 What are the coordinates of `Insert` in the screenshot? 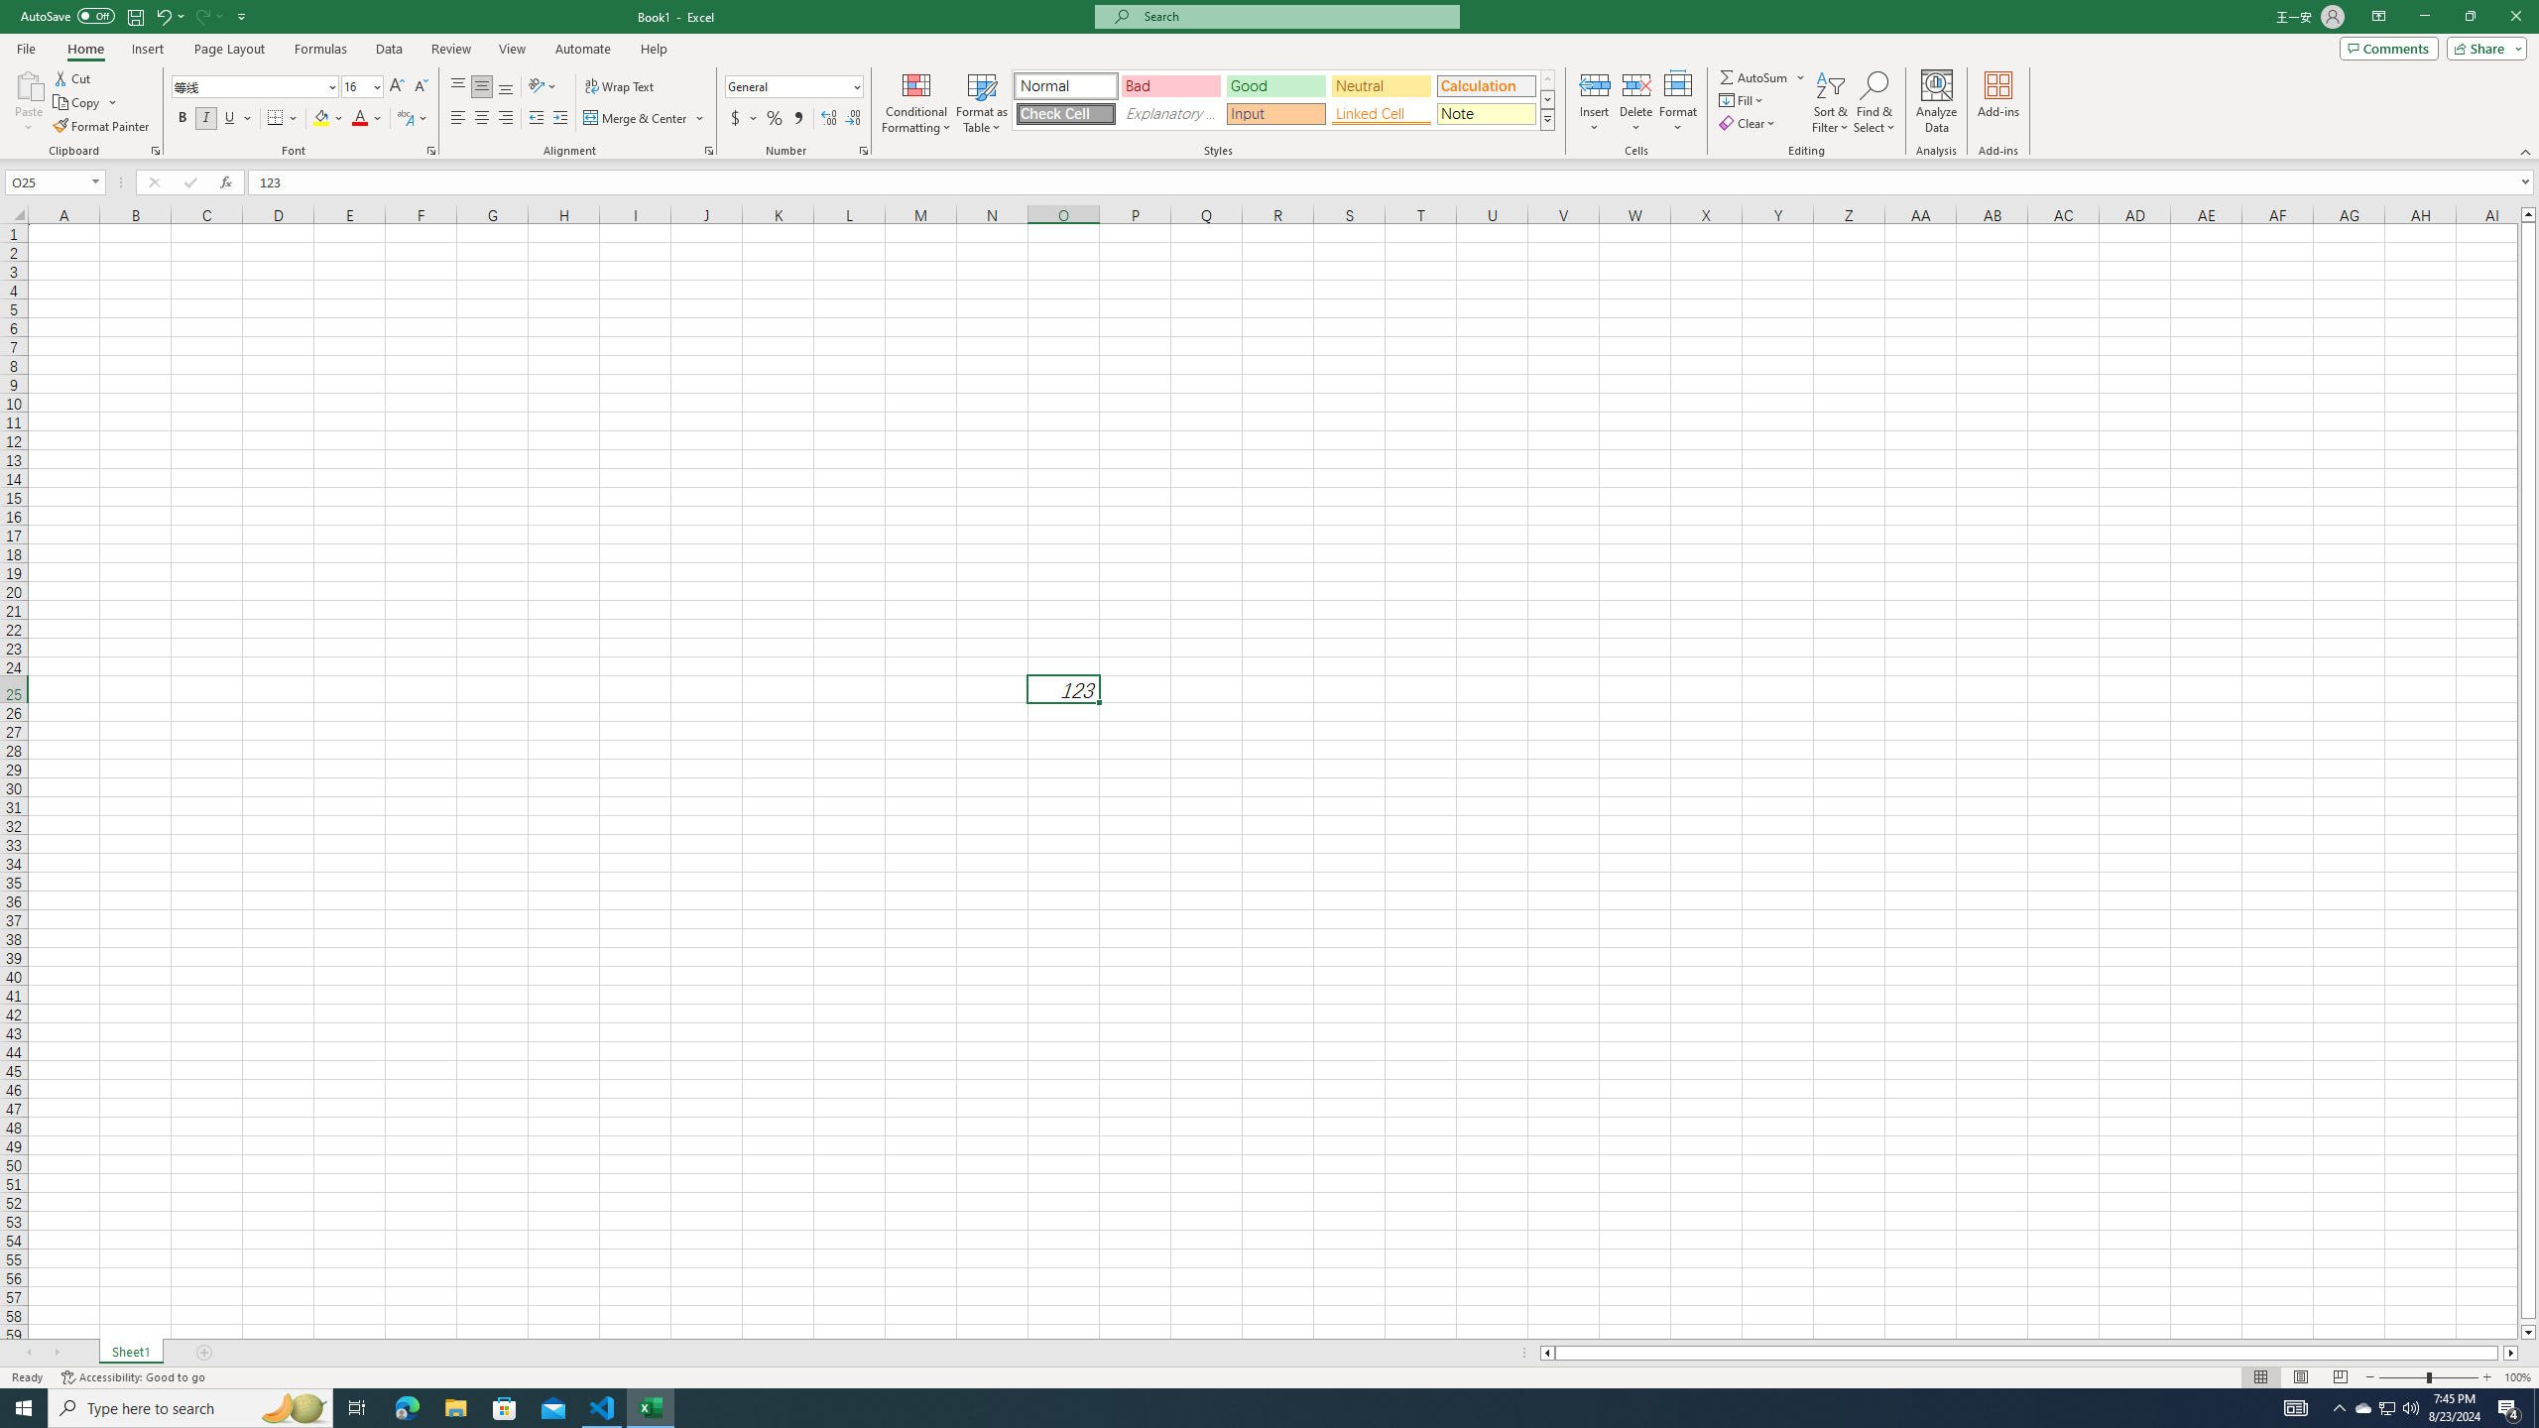 It's located at (1595, 102).